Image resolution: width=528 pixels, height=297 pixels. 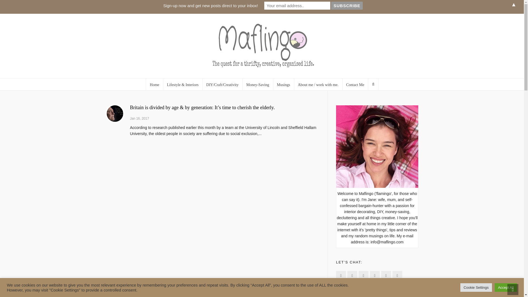 What do you see at coordinates (283, 84) in the screenshot?
I see `Musings` at bounding box center [283, 84].